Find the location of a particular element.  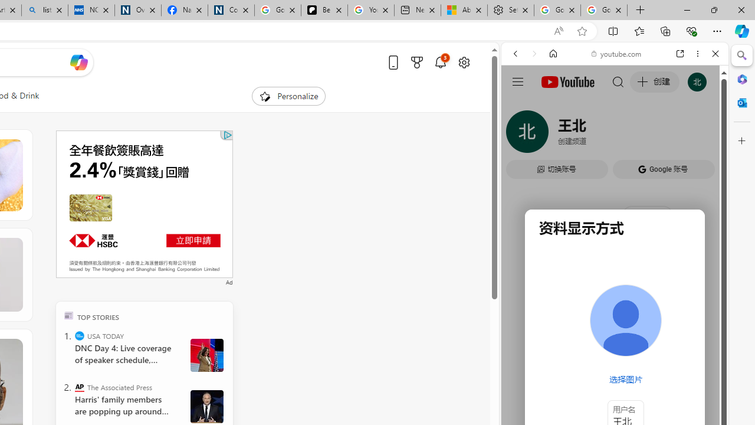

Cookies is located at coordinates (231, 11).